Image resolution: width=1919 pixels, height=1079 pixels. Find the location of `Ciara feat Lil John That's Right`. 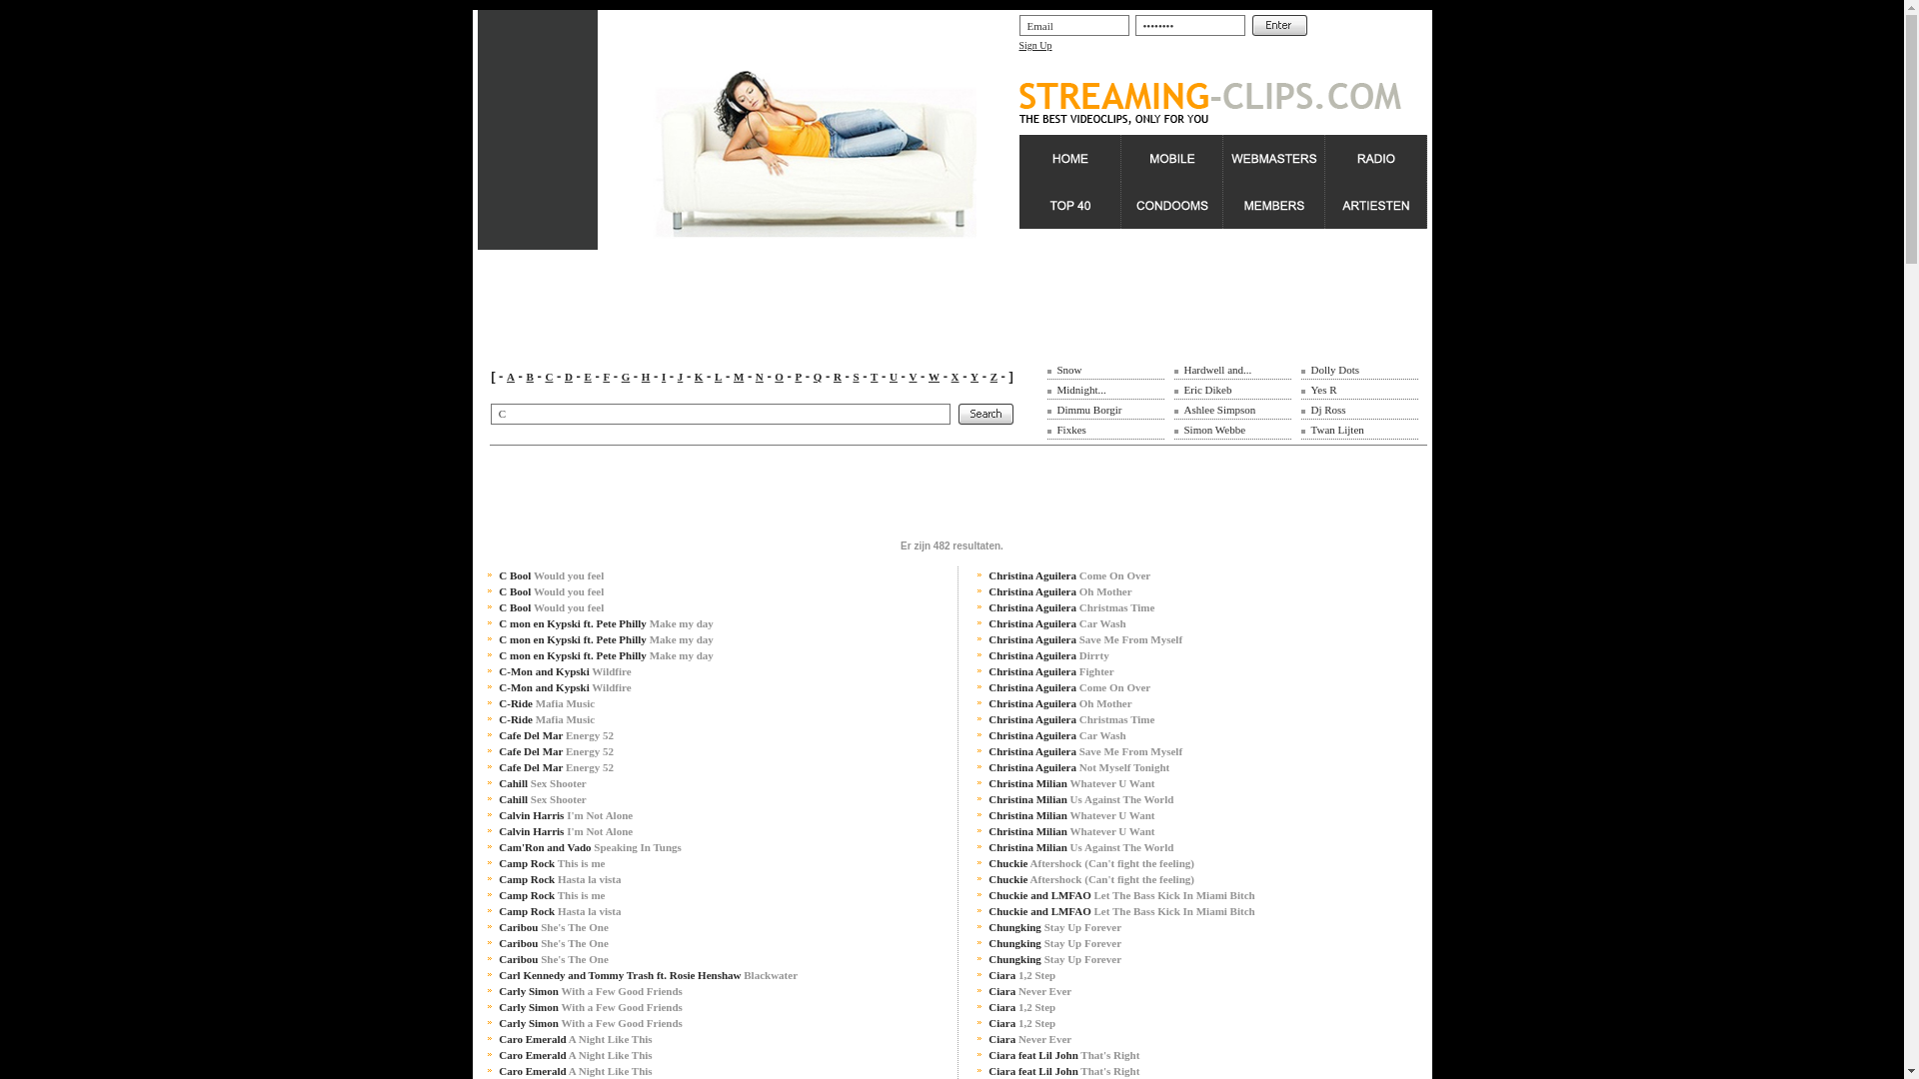

Ciara feat Lil John That's Right is located at coordinates (1063, 1071).